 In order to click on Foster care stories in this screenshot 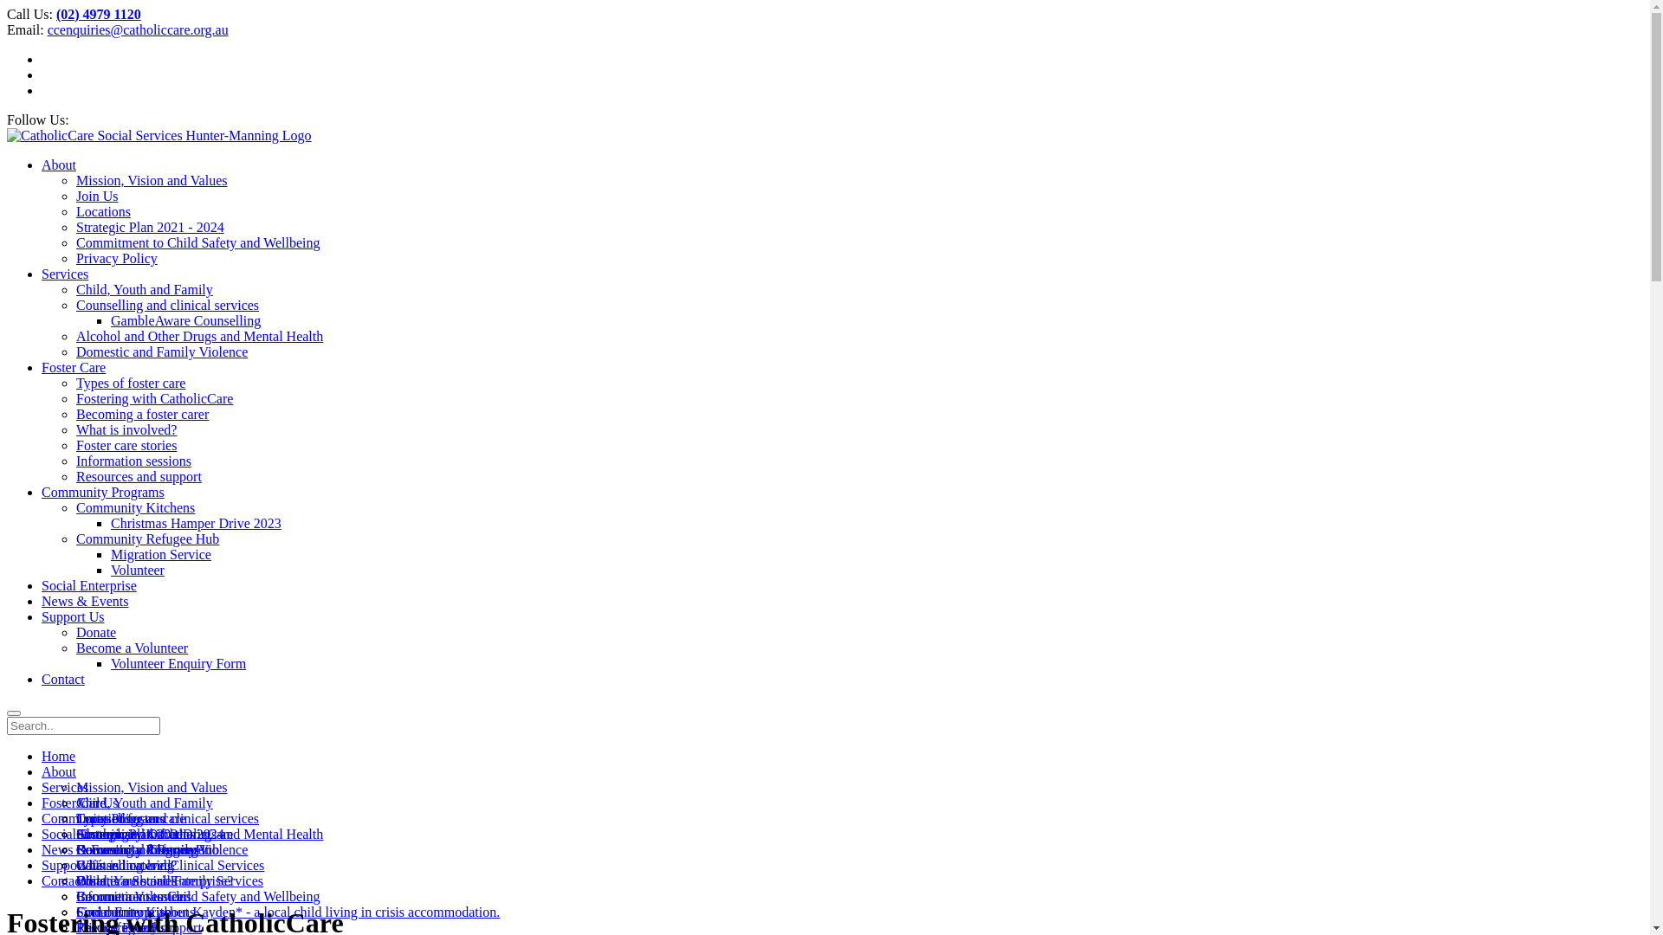, I will do `click(126, 881)`.